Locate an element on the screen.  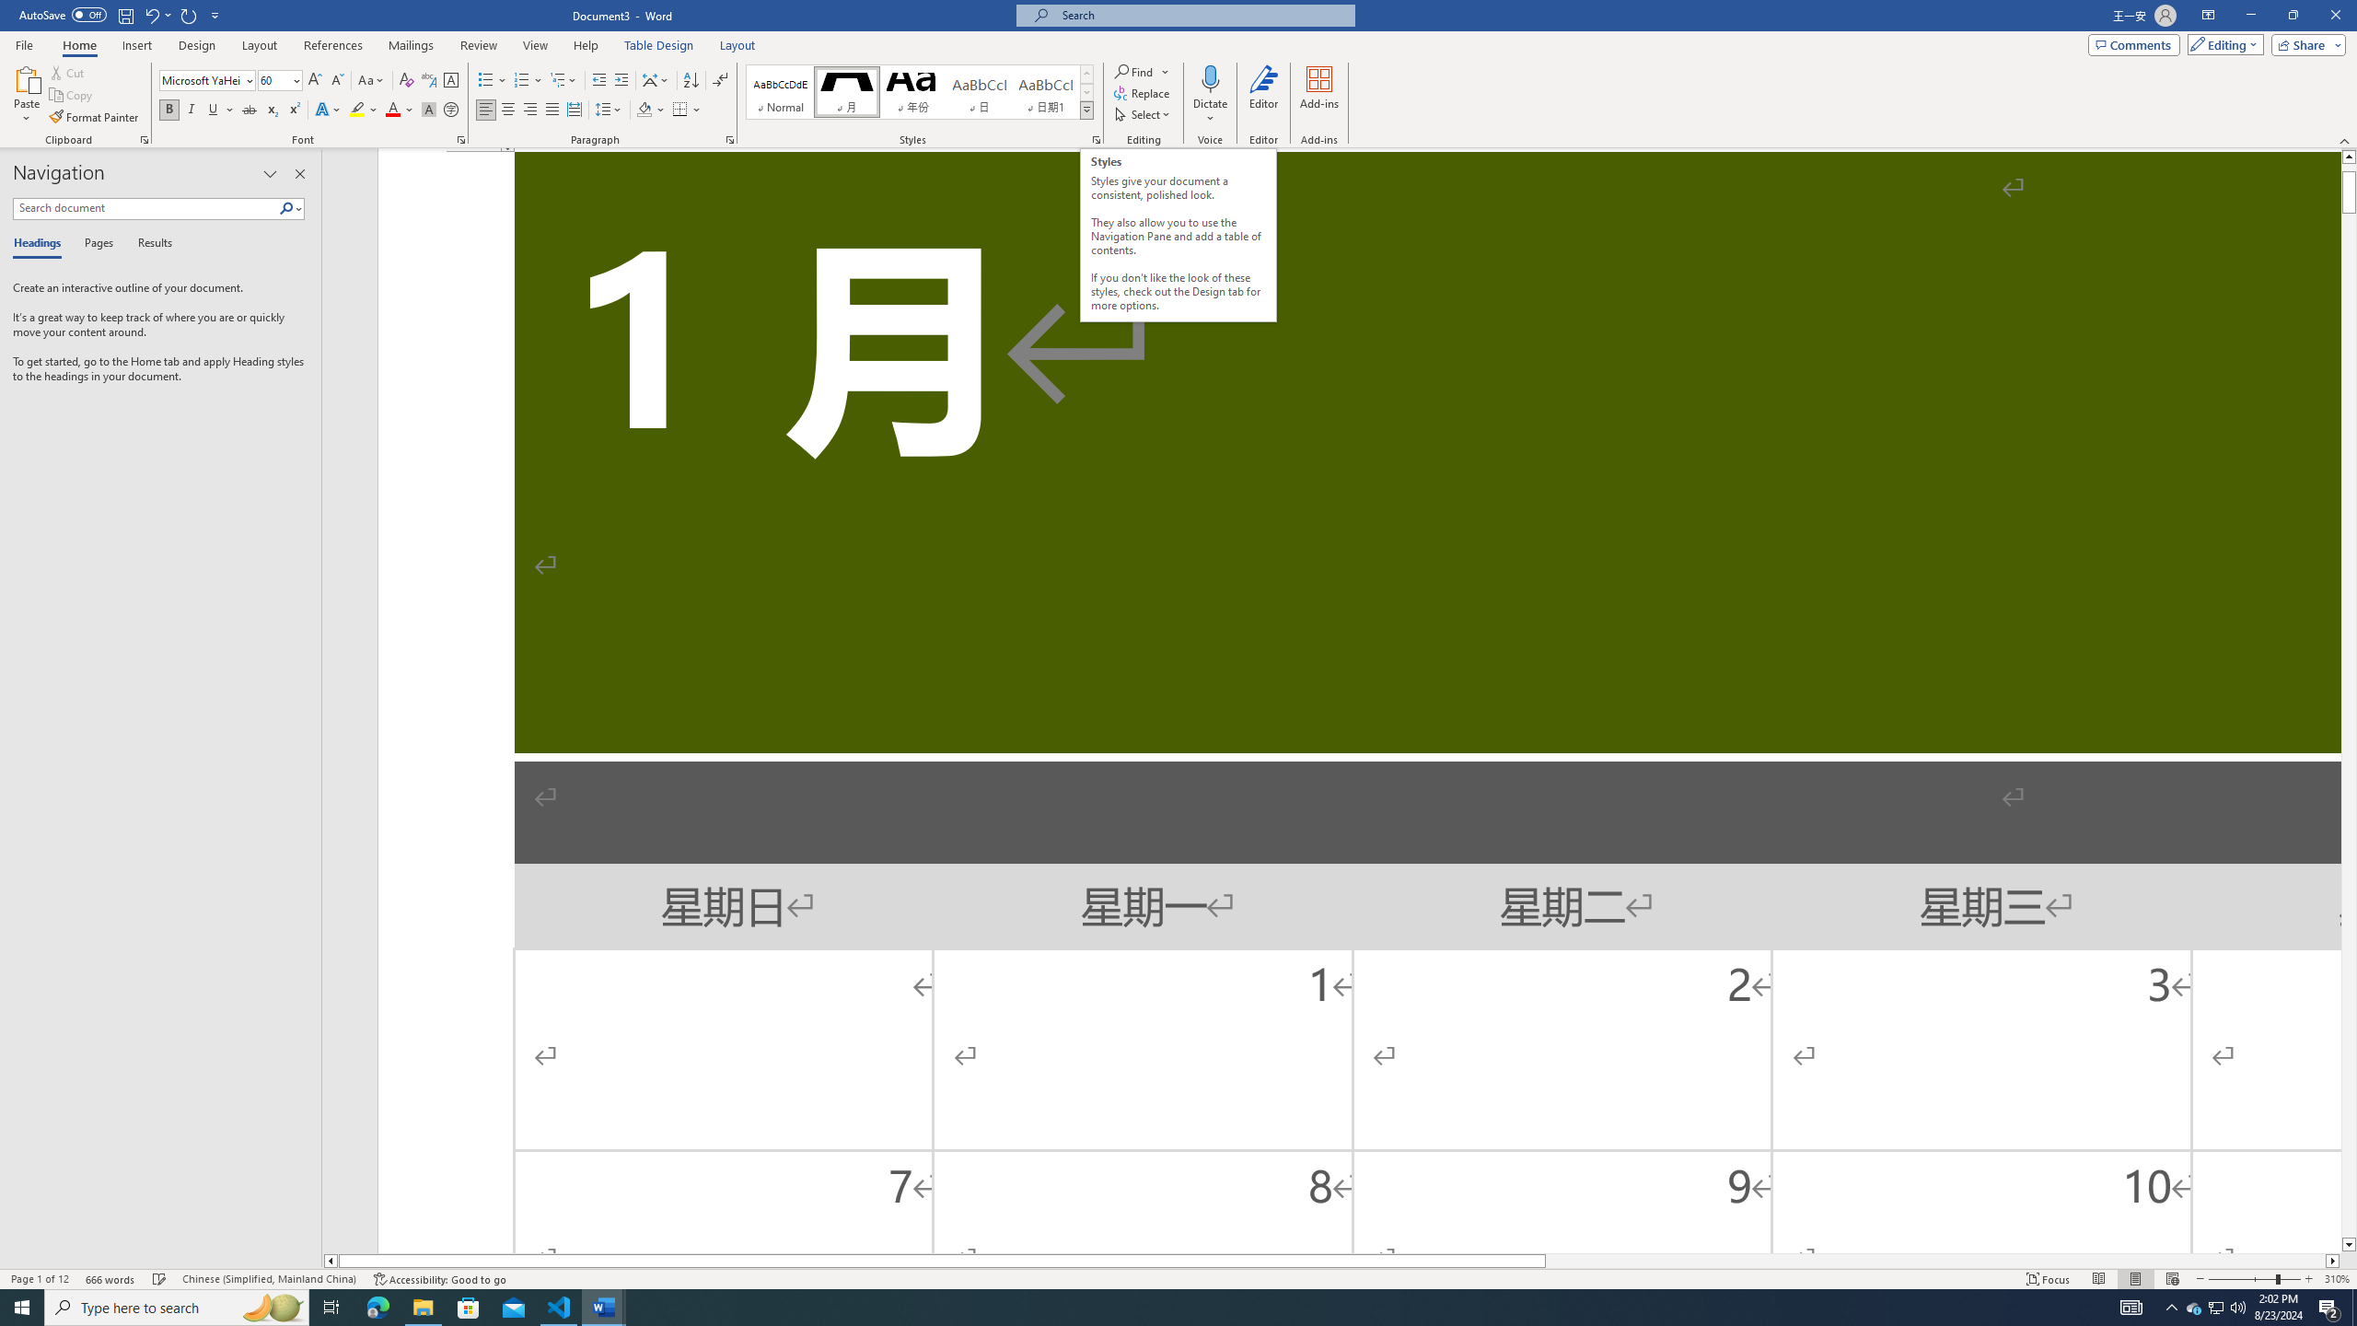
Phonetic Guide... is located at coordinates (429, 81).